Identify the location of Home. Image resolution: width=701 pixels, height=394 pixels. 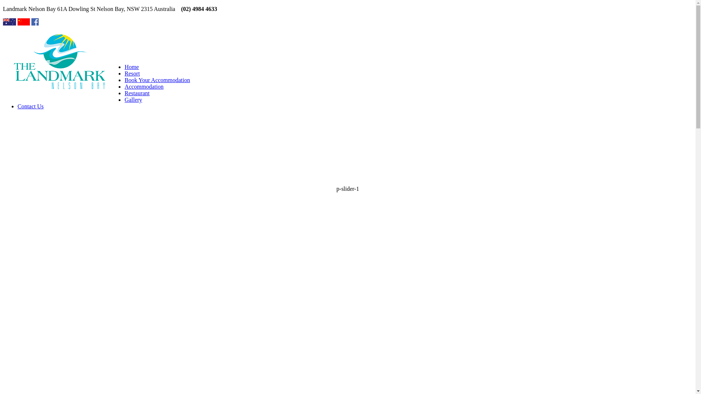
(131, 67).